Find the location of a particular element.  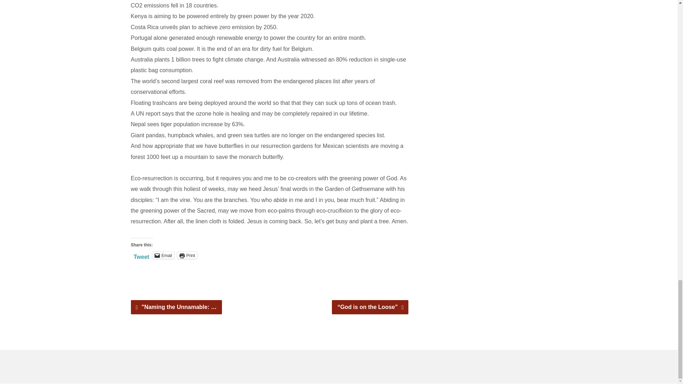

Click to email a link to a friend is located at coordinates (163, 255).